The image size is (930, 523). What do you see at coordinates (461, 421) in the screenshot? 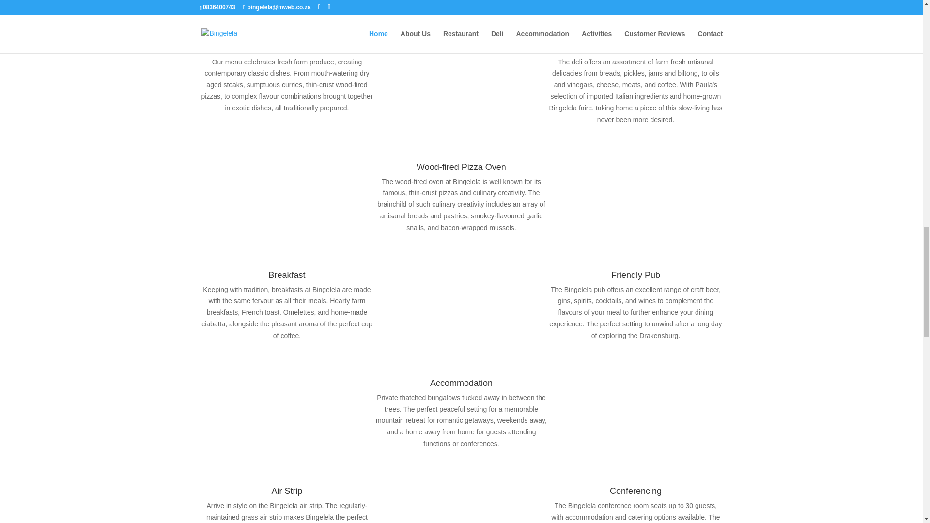
I see `Page 2` at bounding box center [461, 421].